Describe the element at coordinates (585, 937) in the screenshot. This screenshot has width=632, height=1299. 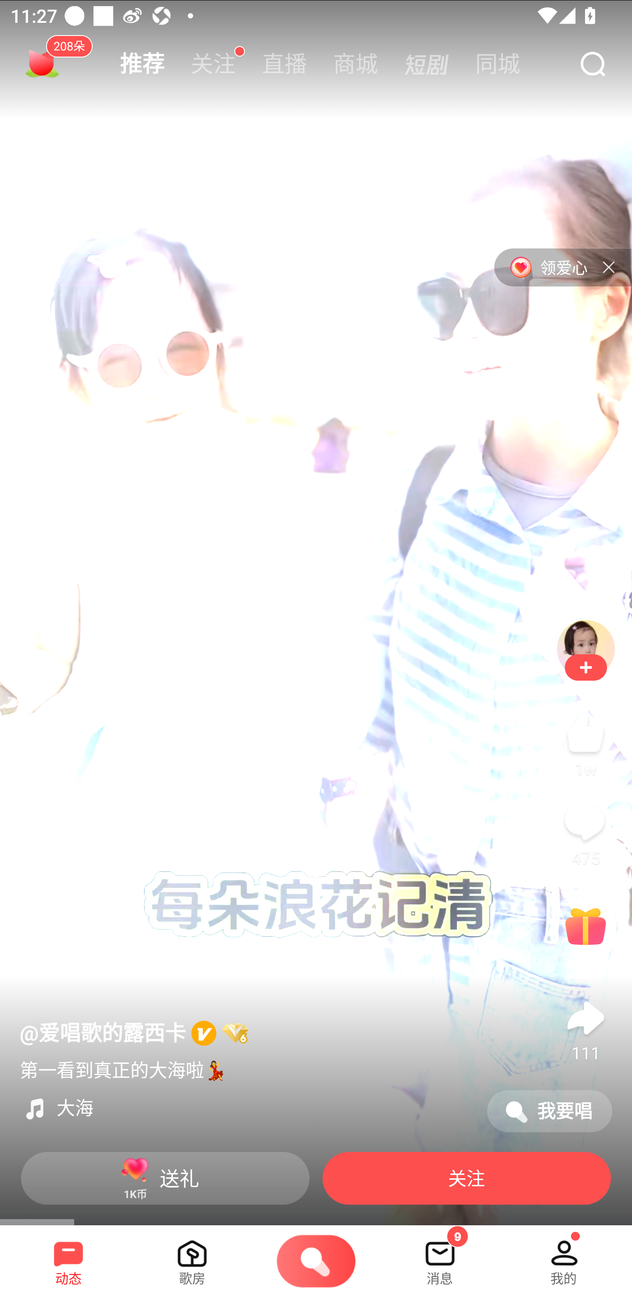
I see `送礼16.4w 16.4w` at that location.